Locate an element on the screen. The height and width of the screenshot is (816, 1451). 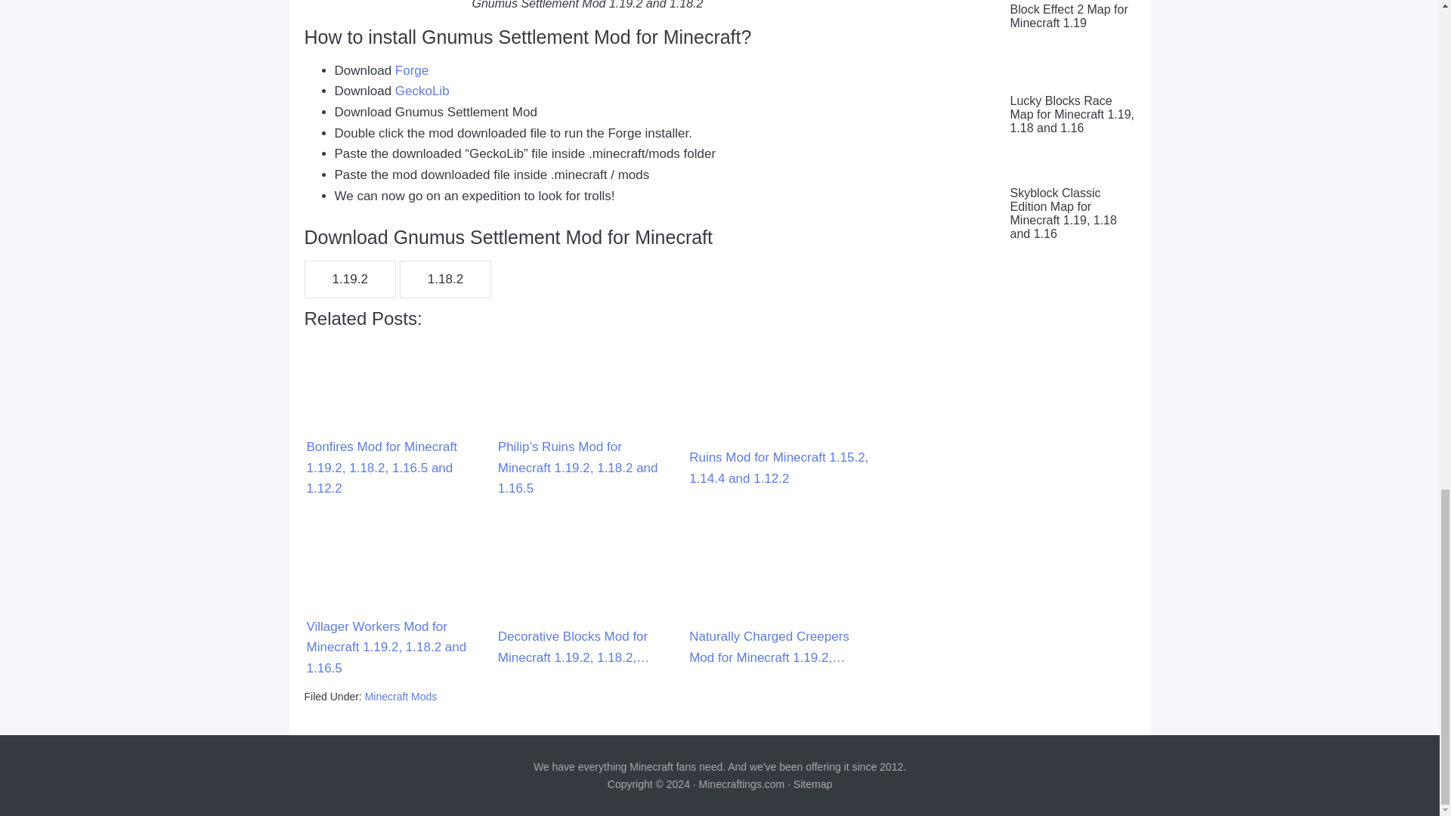
Ruins Mod for Minecraft 1.15.2, 1.14.4 and 1.12.2 is located at coordinates (778, 384).